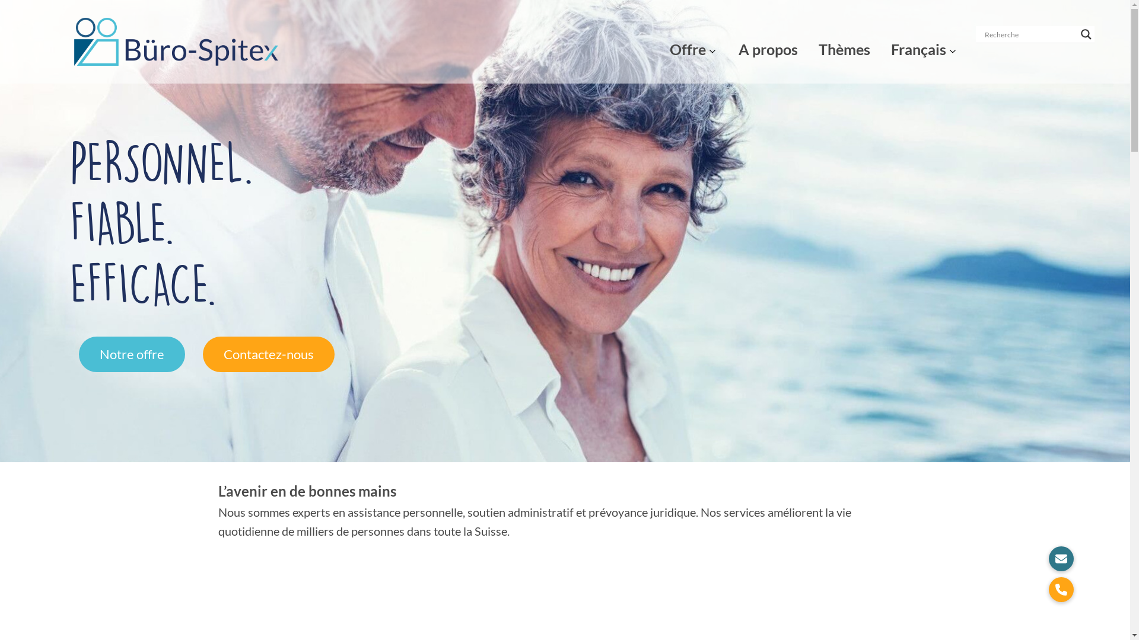  I want to click on A propos, so click(768, 41).